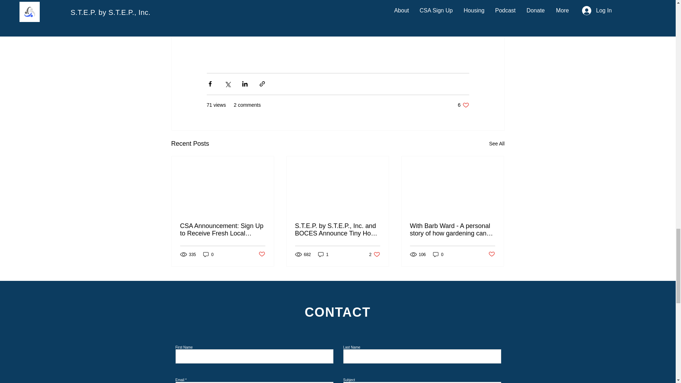 This screenshot has height=383, width=681. I want to click on 0, so click(463, 105).